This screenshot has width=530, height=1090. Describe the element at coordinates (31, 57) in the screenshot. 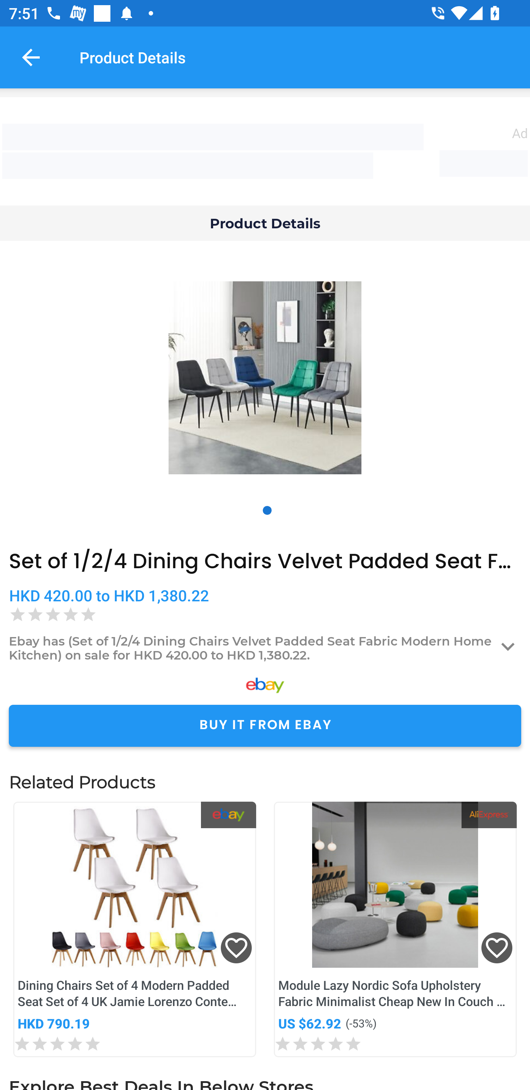

I see `Navigate up` at that location.